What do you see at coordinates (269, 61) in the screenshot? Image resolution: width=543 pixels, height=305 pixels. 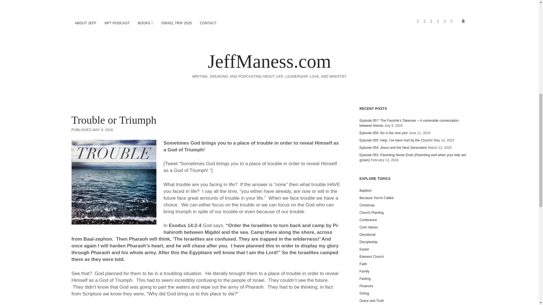 I see `JeffManess.com` at bounding box center [269, 61].